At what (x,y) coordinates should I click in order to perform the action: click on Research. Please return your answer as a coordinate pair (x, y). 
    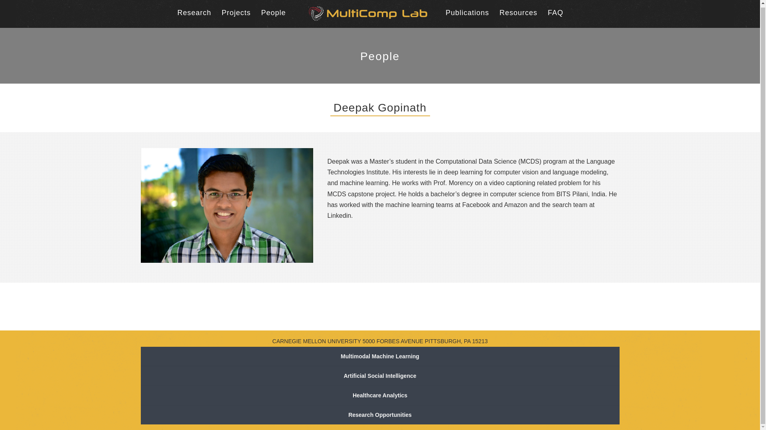
    Looking at the image, I should click on (194, 13).